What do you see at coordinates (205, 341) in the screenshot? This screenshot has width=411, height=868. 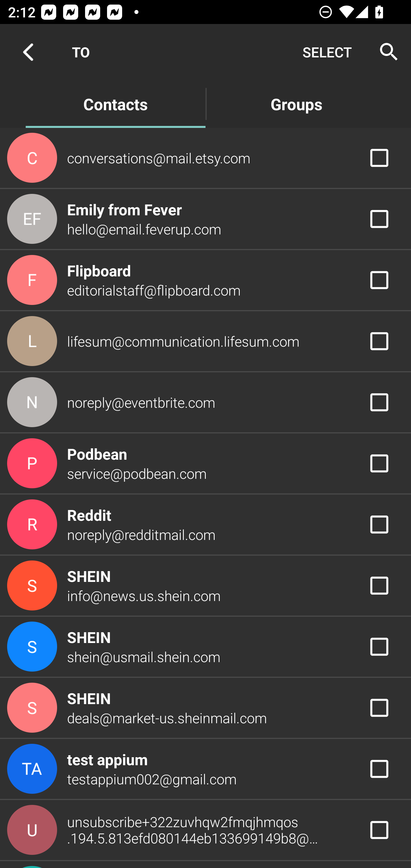 I see `lifesum@communication.lifesum.com` at bounding box center [205, 341].